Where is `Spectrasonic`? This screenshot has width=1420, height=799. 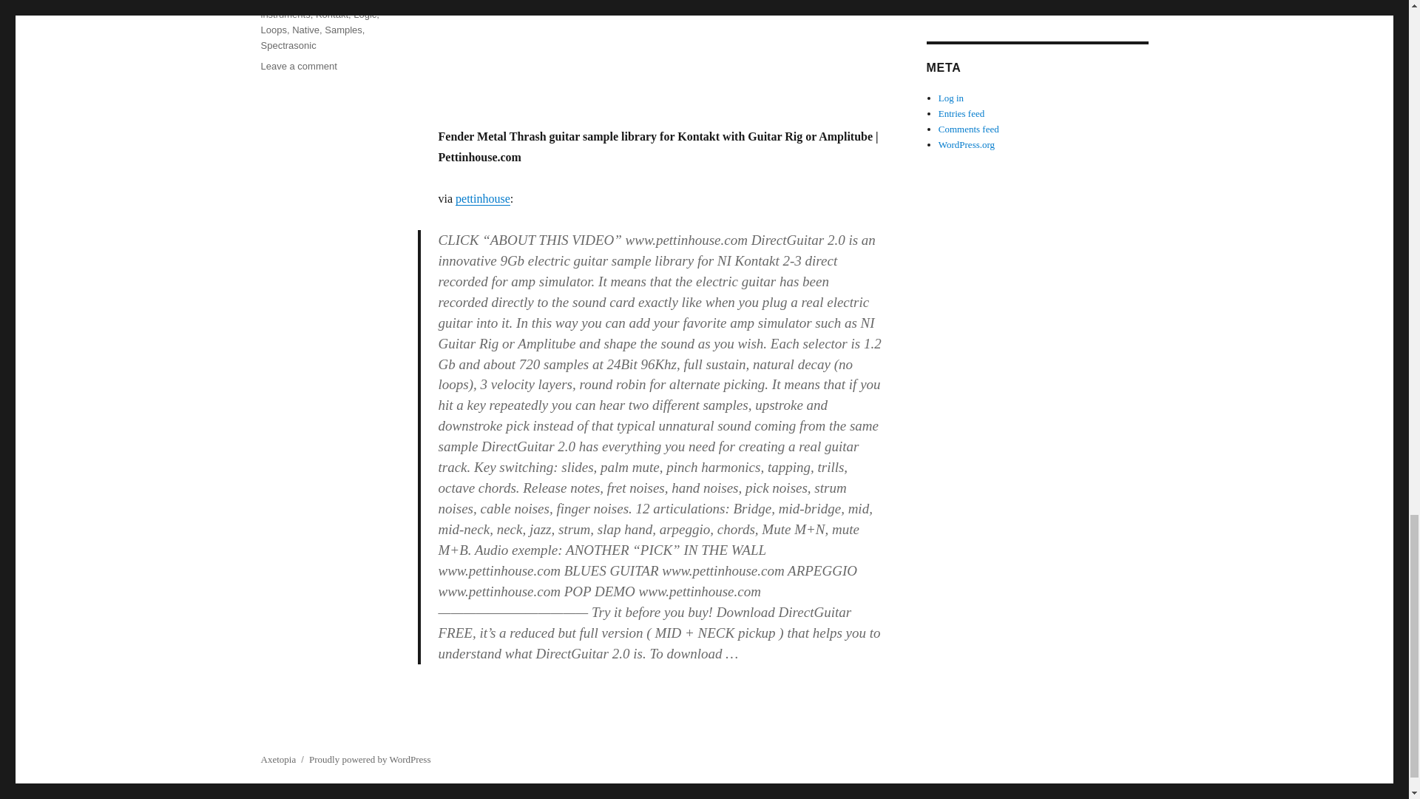 Spectrasonic is located at coordinates (287, 46).